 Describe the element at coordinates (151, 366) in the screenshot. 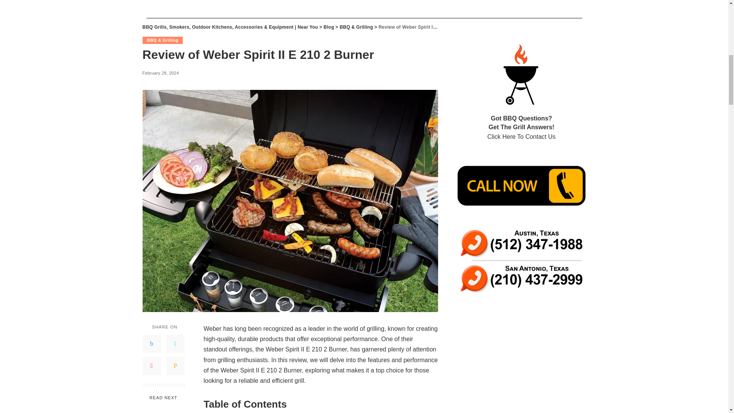

I see `Pinterest` at that location.